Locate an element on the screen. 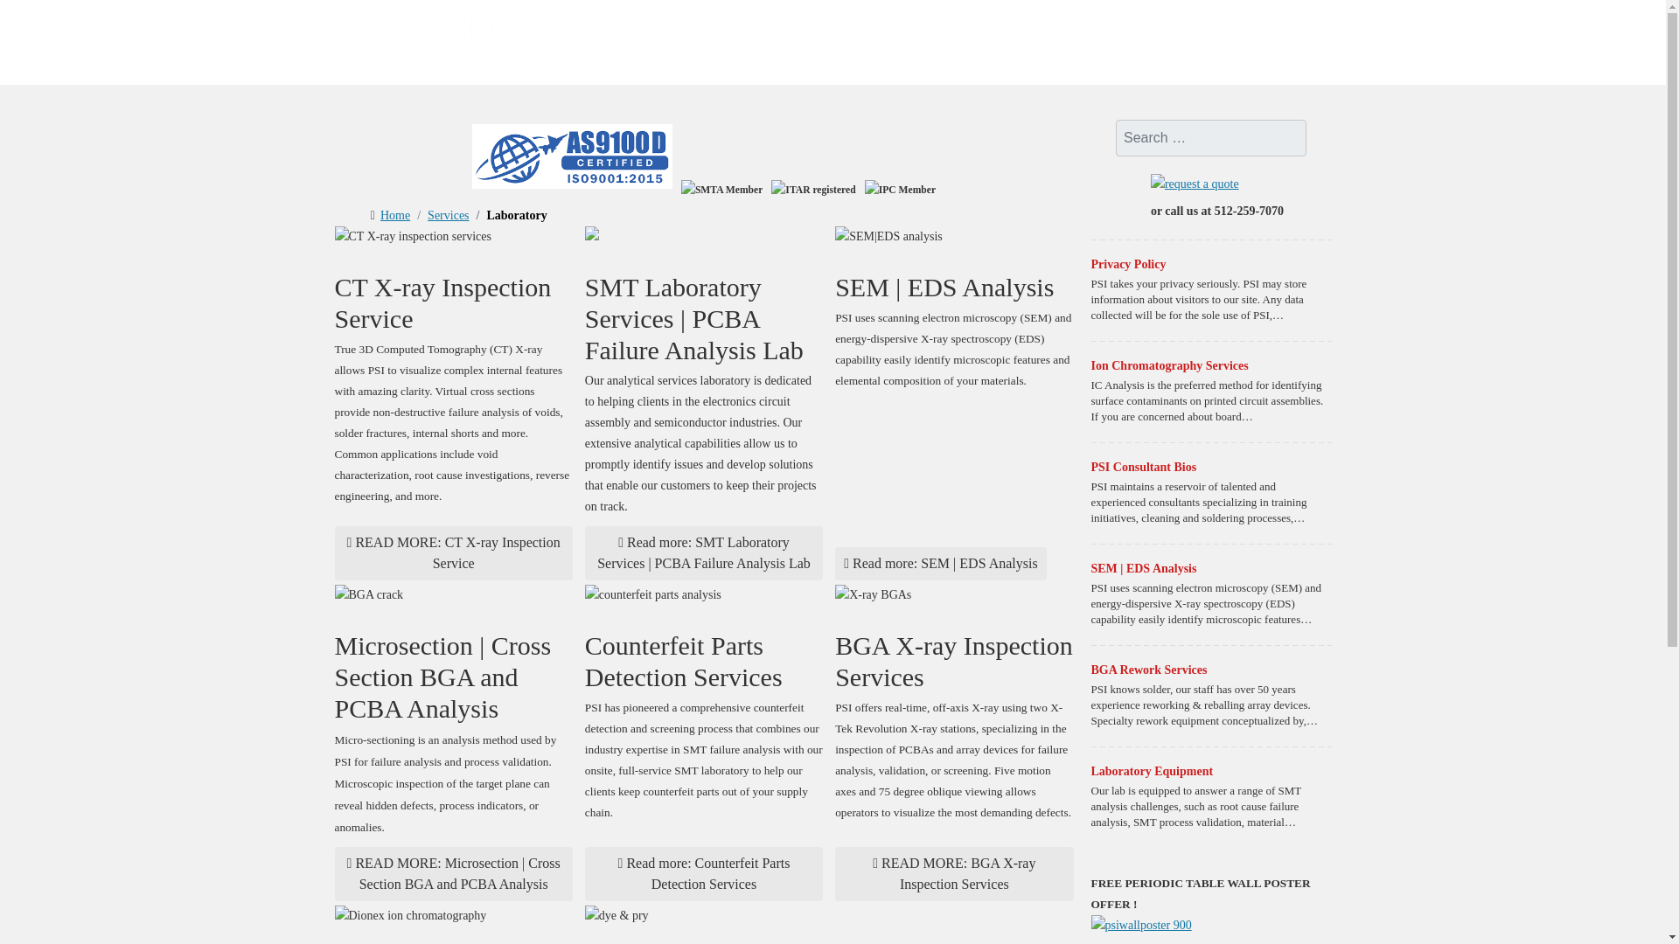  SERVICES is located at coordinates (1021, 31).